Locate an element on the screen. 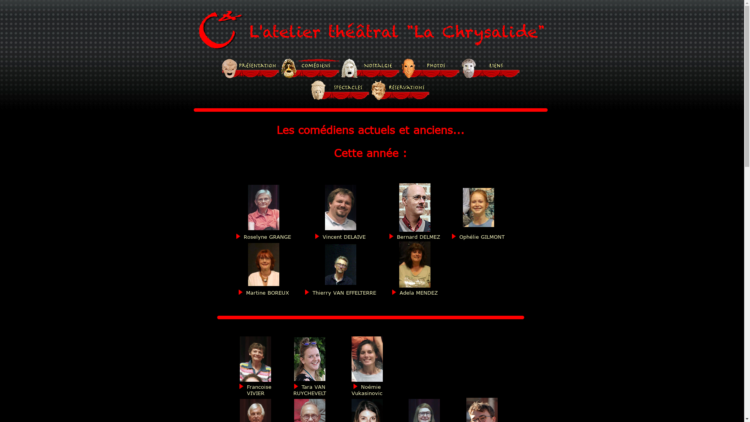 This screenshot has height=422, width=750. Liens is located at coordinates (491, 68).